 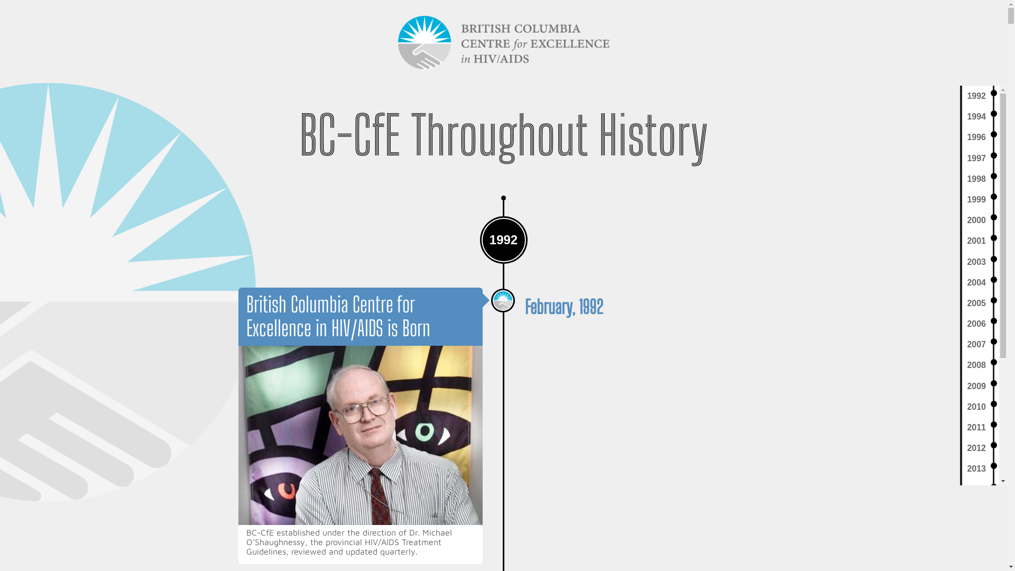 I want to click on 2005, so click(x=981, y=303).